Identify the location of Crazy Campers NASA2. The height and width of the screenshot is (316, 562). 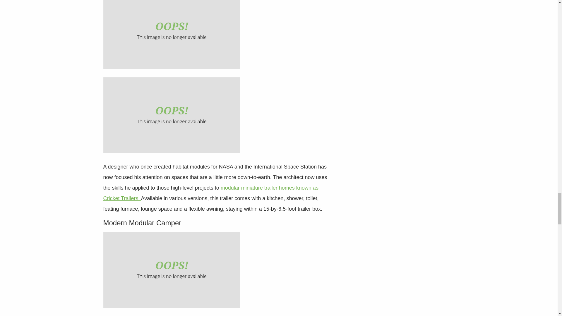
(171, 115).